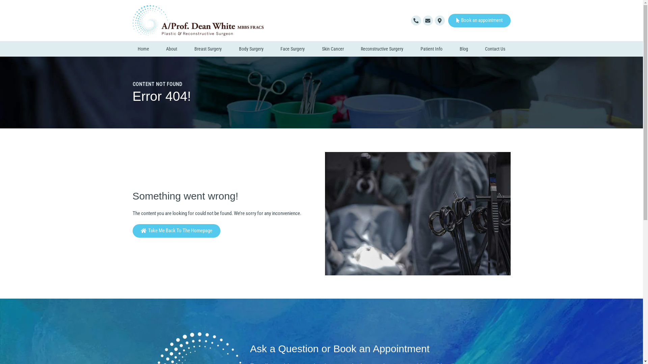 The width and height of the screenshot is (648, 364). I want to click on Book an appointment, so click(479, 21).